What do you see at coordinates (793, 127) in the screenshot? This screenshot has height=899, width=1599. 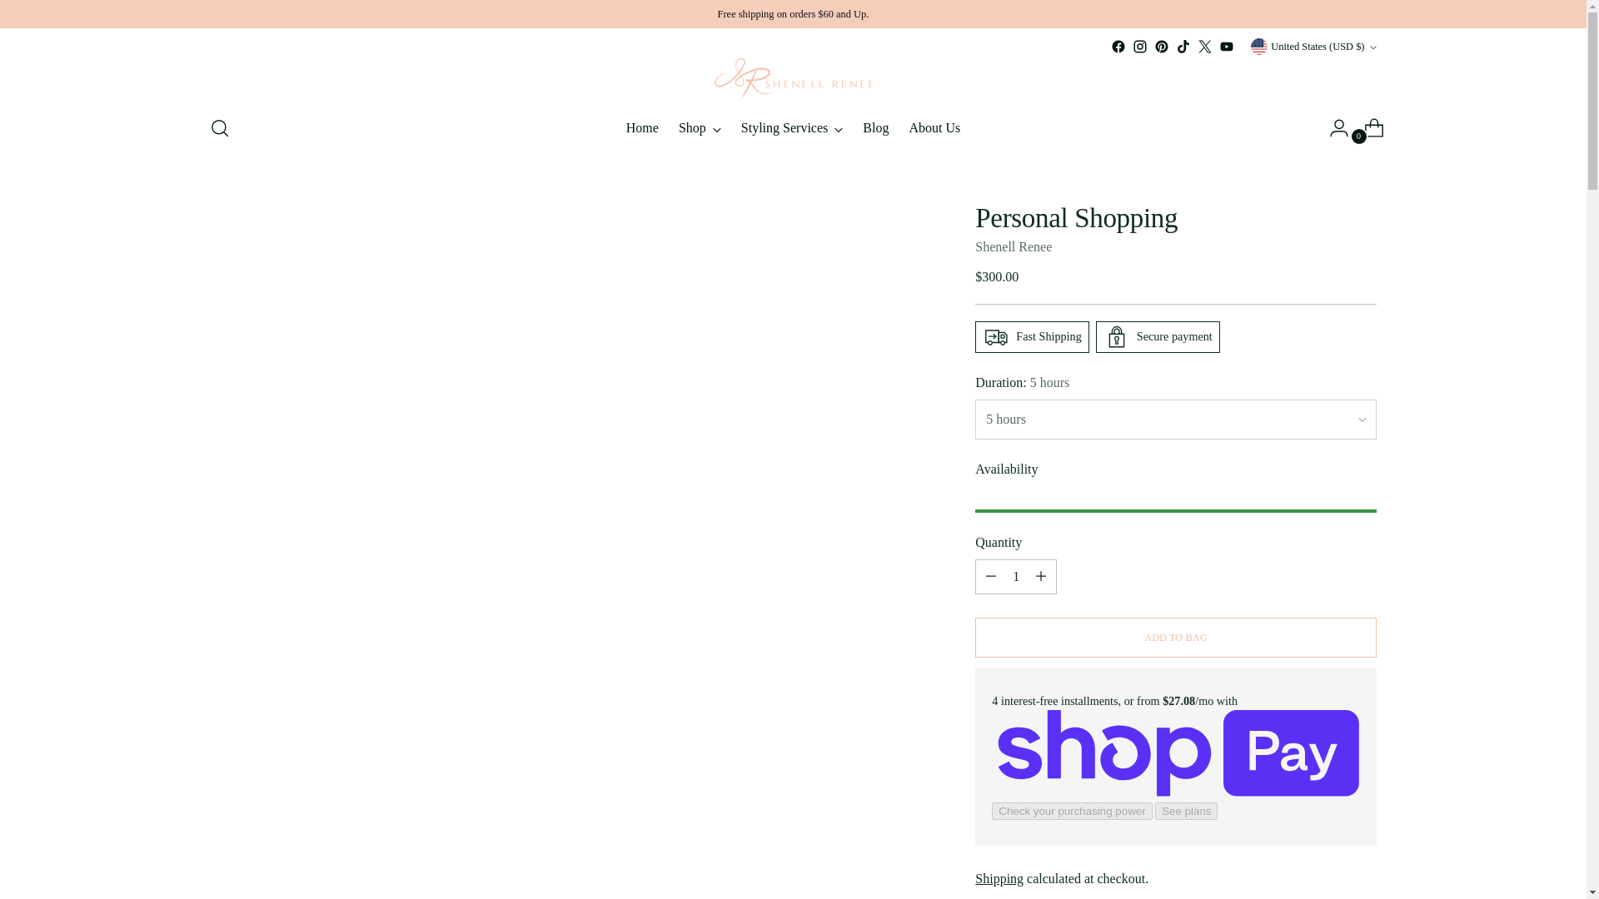 I see `Shenell Renee on Tiktok` at bounding box center [793, 127].